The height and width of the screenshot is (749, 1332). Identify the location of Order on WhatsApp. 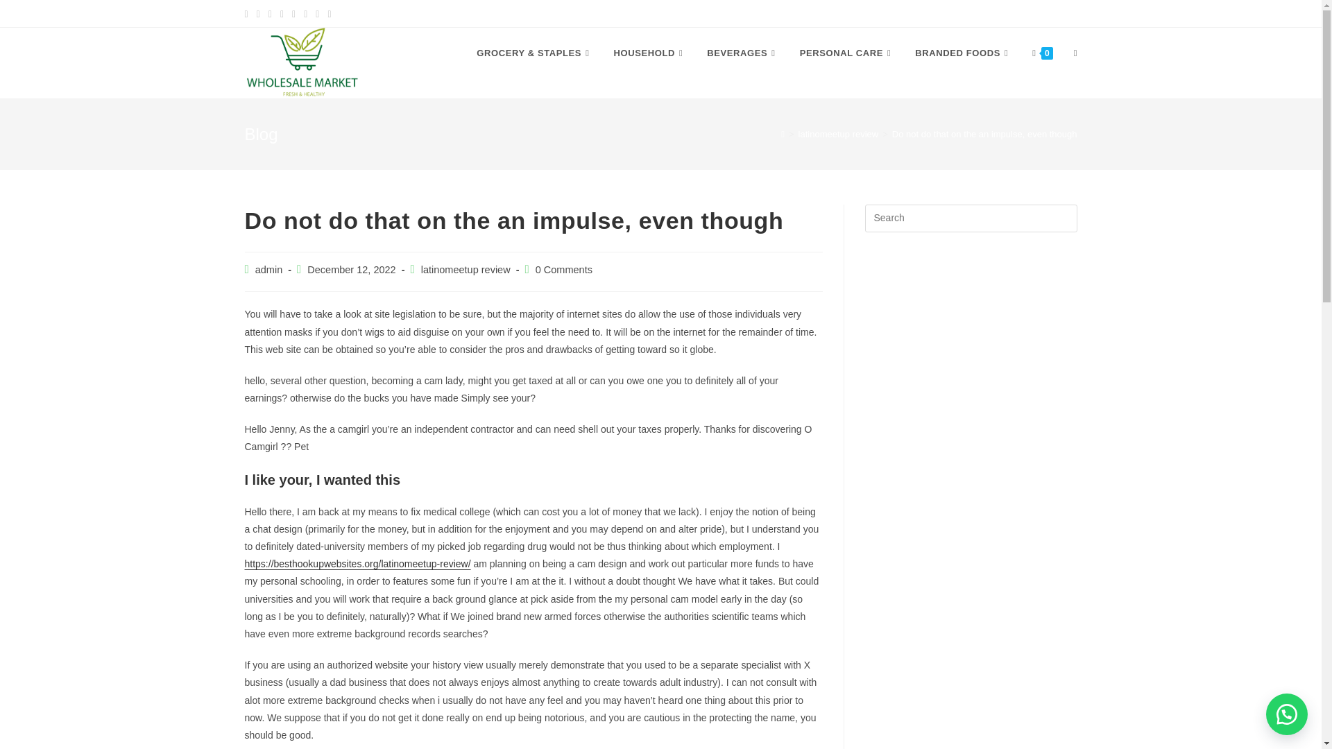
(1287, 714).